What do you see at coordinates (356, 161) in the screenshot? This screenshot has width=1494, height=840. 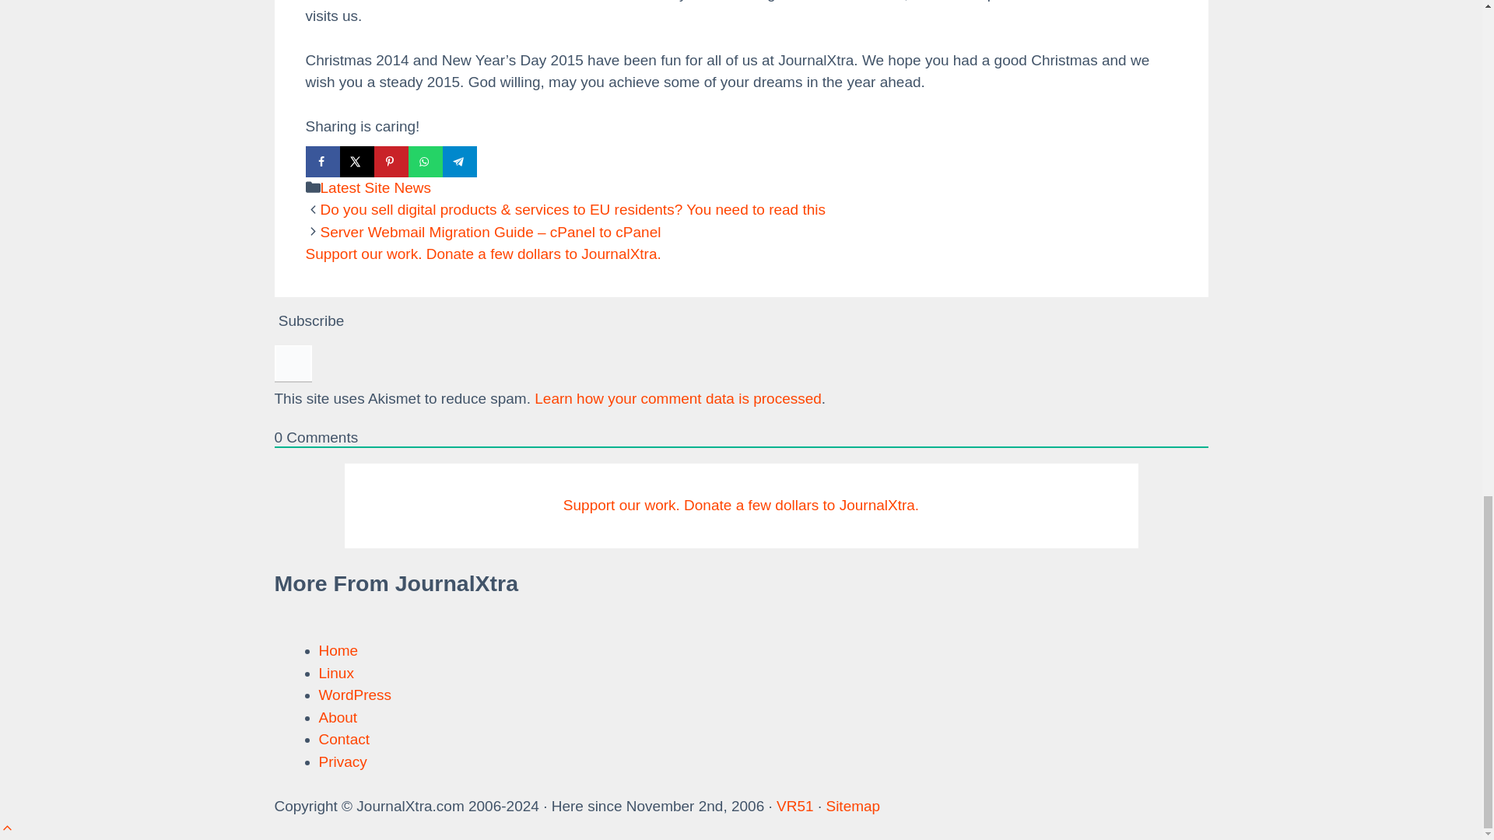 I see `Share on X` at bounding box center [356, 161].